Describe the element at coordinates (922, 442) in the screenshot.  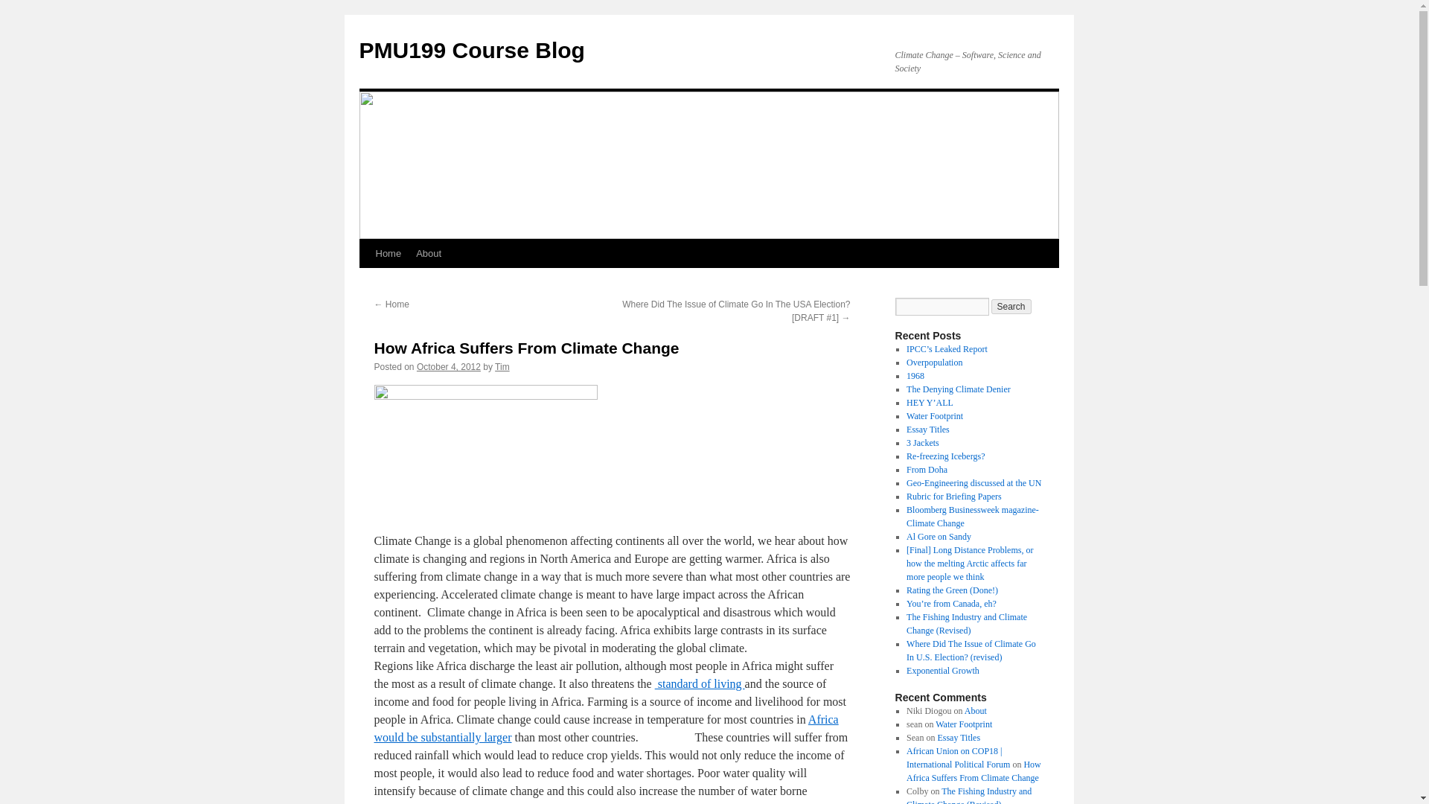
I see `3 Jackets` at that location.